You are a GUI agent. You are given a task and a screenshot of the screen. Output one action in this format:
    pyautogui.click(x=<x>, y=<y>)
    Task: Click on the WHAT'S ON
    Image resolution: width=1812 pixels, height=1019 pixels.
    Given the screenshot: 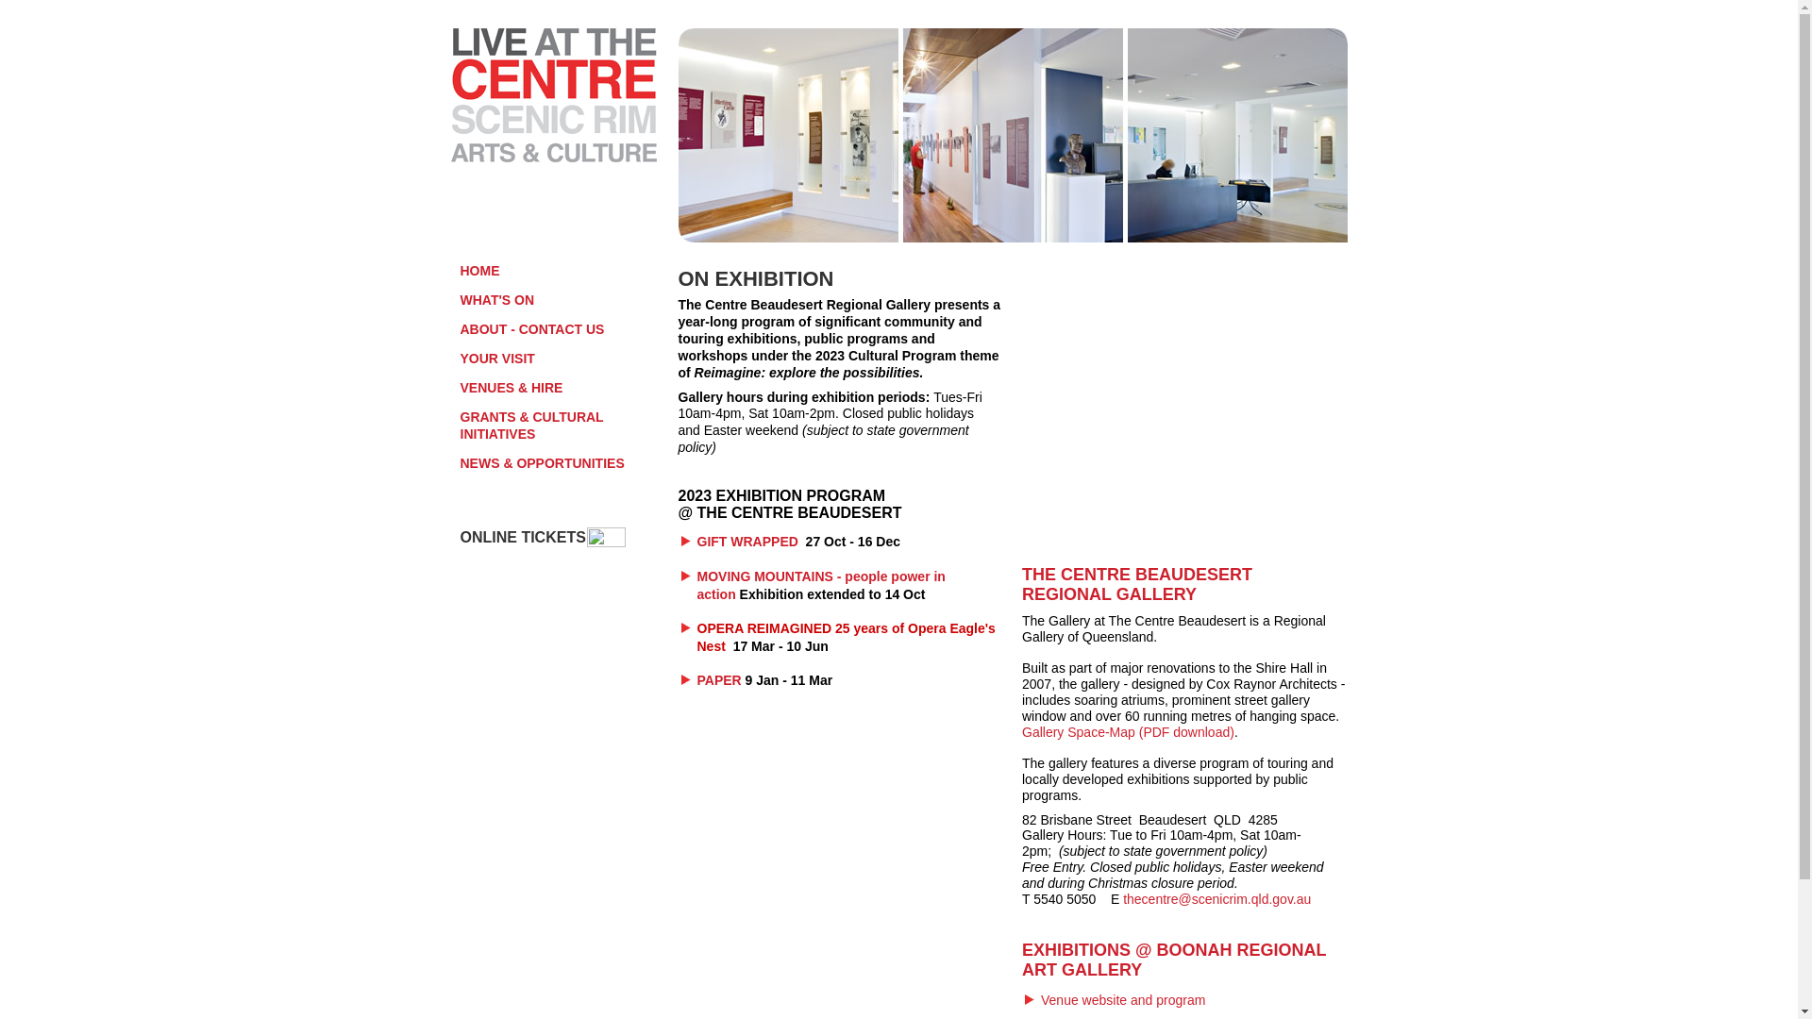 What is the action you would take?
    pyautogui.click(x=562, y=300)
    